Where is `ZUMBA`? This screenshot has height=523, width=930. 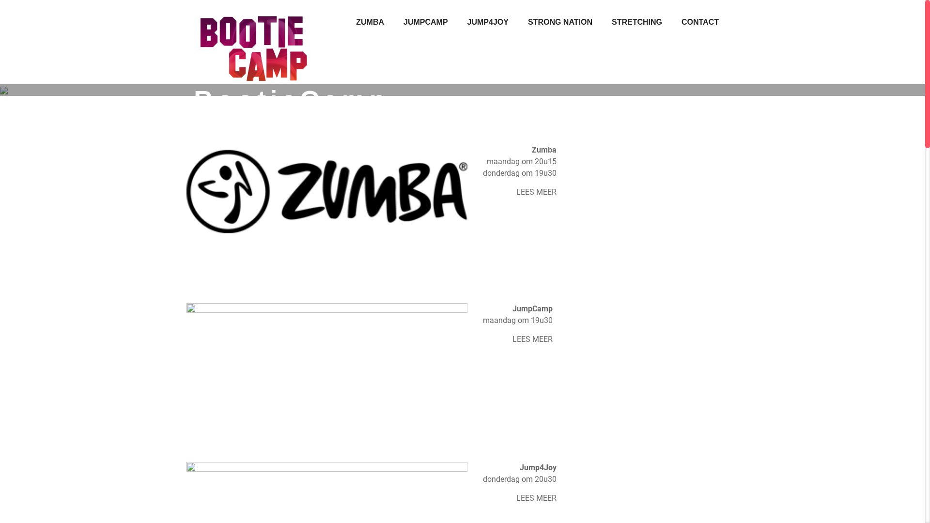
ZUMBA is located at coordinates (370, 22).